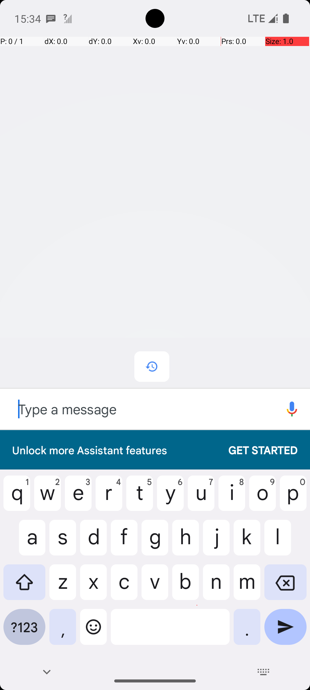 The height and width of the screenshot is (690, 310). Describe the element at coordinates (114, 450) in the screenshot. I see `Unlock more Assistant features` at that location.